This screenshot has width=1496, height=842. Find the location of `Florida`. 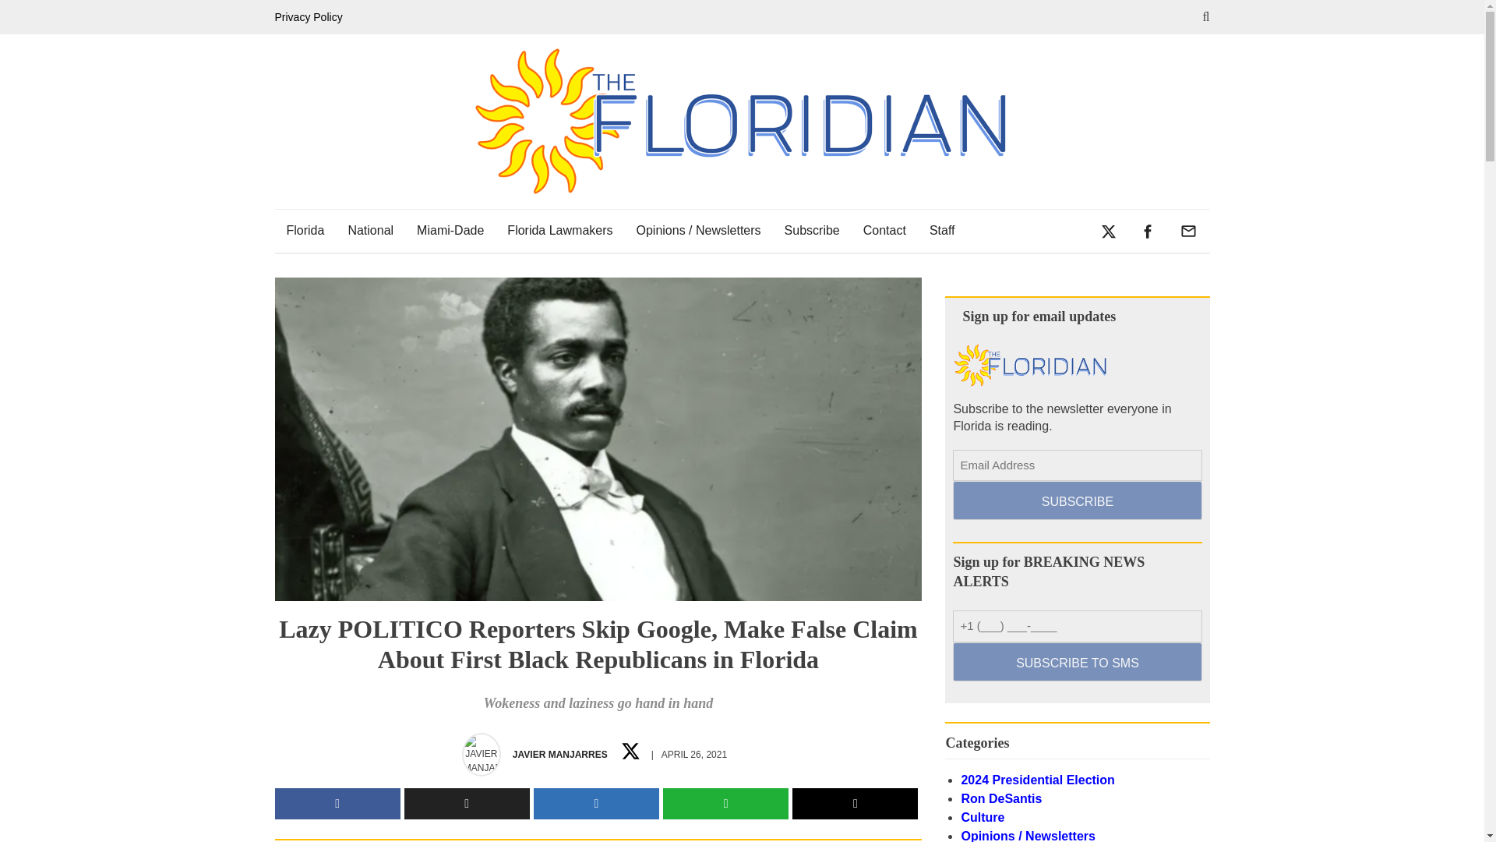

Florida is located at coordinates (304, 230).